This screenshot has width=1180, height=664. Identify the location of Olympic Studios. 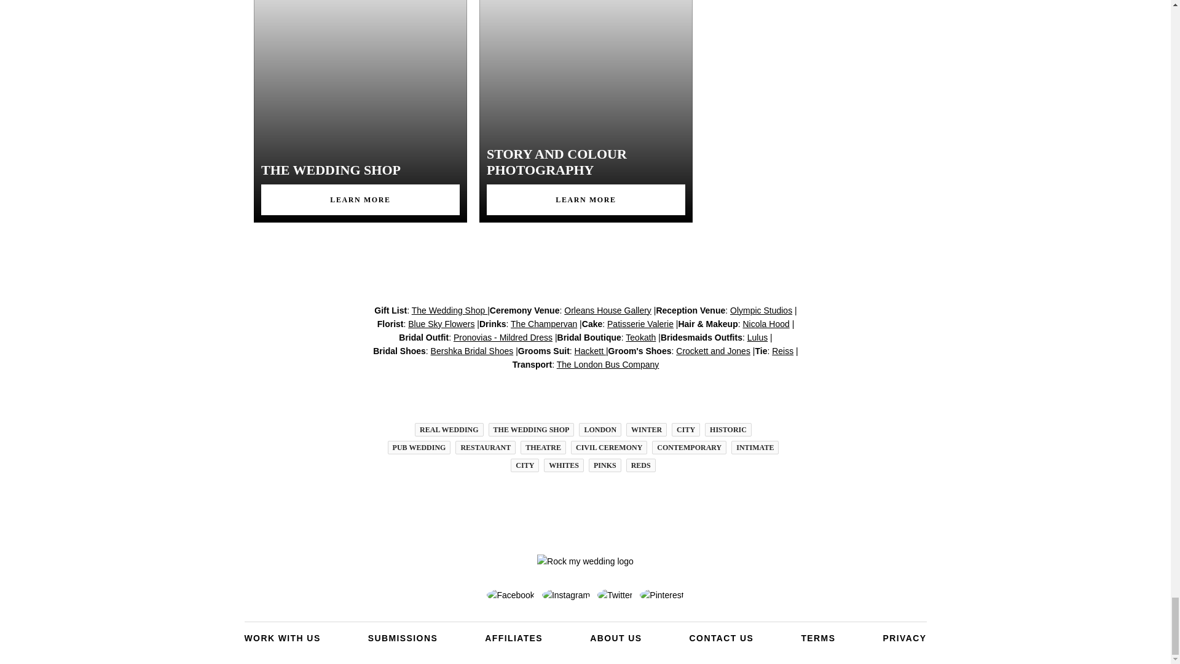
(761, 310).